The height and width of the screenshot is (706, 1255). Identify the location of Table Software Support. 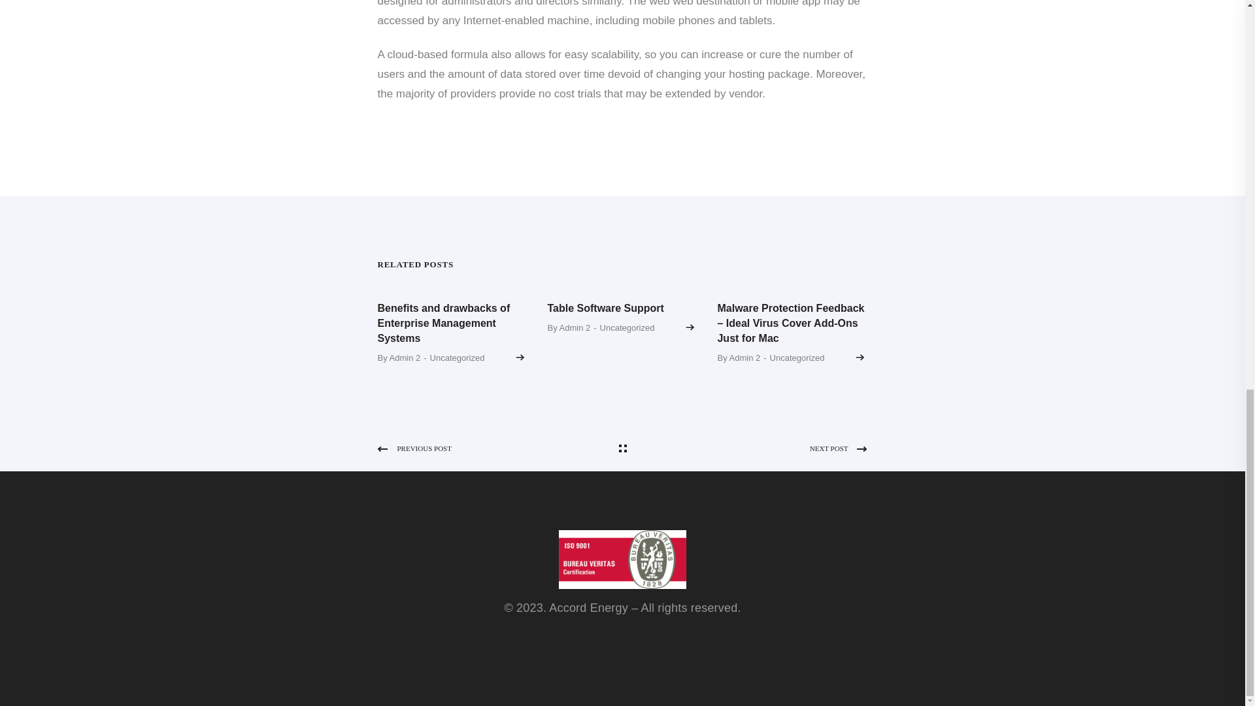
(605, 308).